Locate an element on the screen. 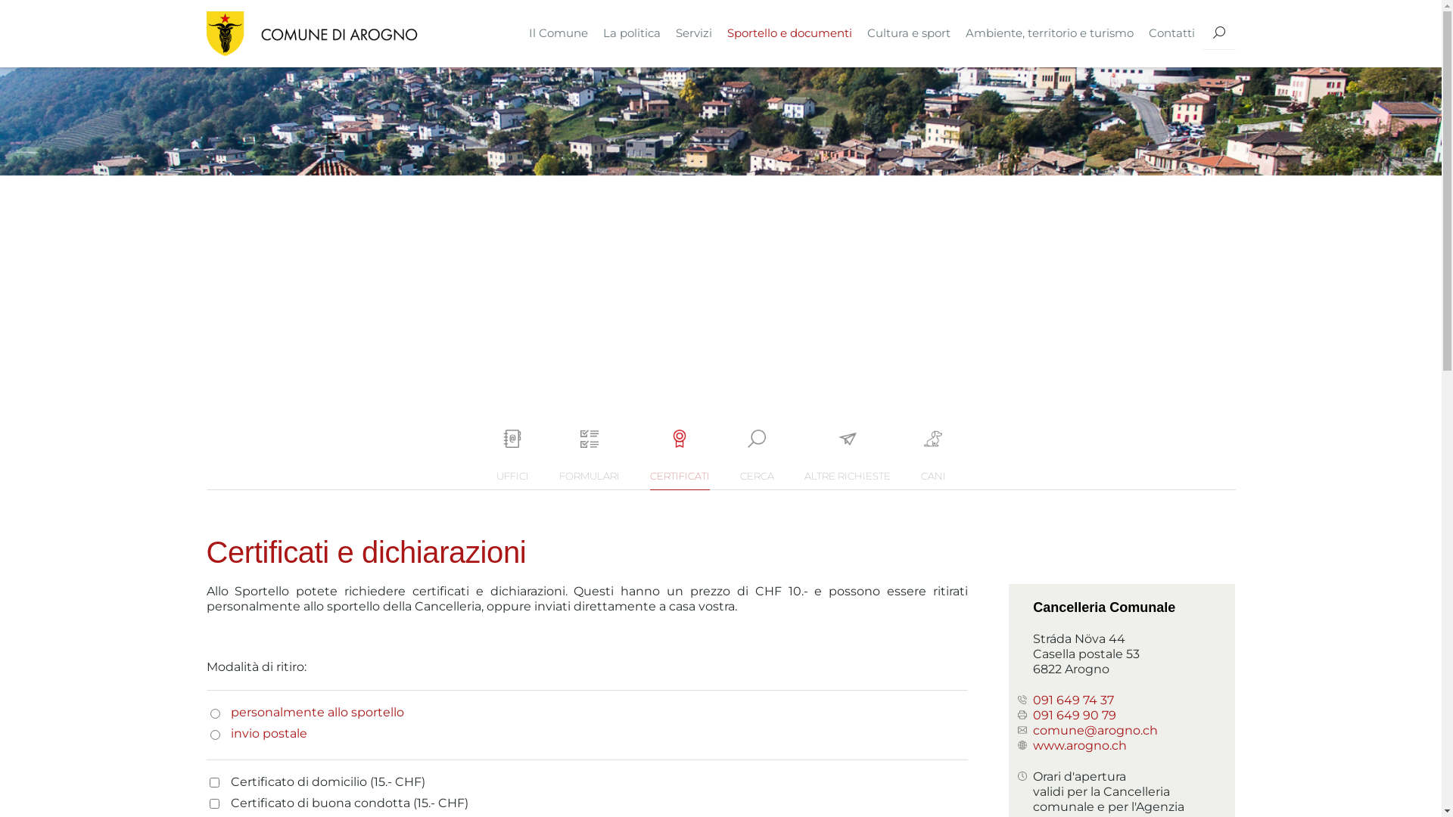 Image resolution: width=1453 pixels, height=817 pixels. UFFICI is located at coordinates (513, 460).